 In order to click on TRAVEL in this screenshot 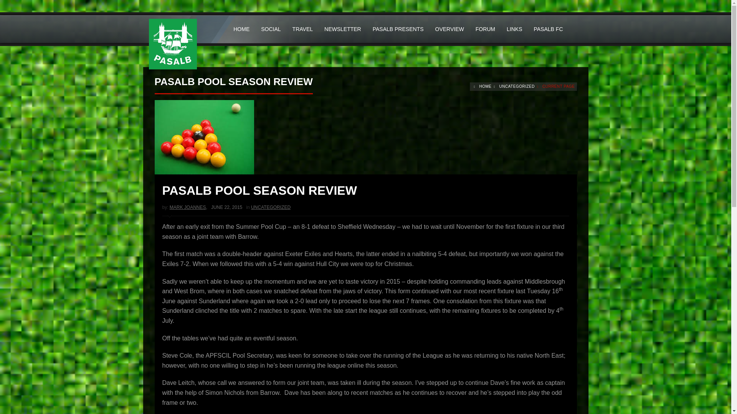, I will do `click(302, 29)`.